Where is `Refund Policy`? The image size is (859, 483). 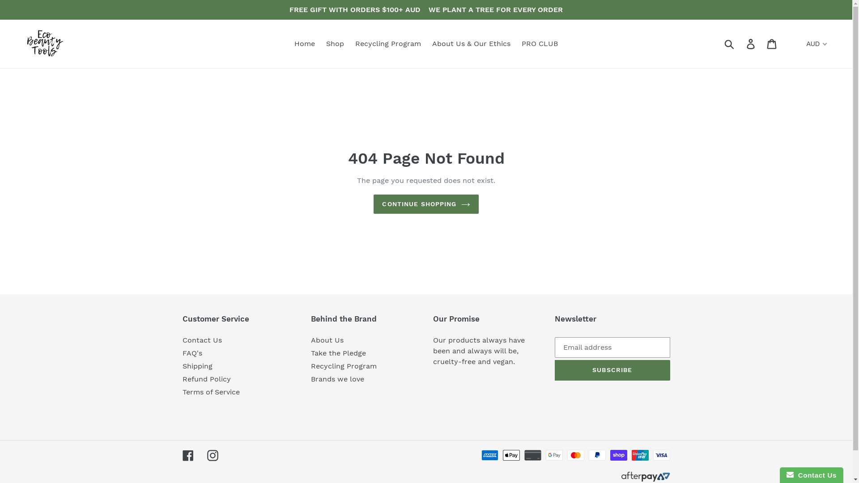
Refund Policy is located at coordinates (207, 379).